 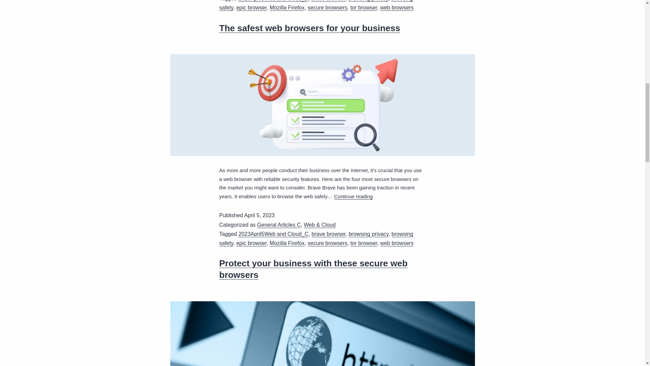 What do you see at coordinates (328, 234) in the screenshot?
I see `brave browser` at bounding box center [328, 234].